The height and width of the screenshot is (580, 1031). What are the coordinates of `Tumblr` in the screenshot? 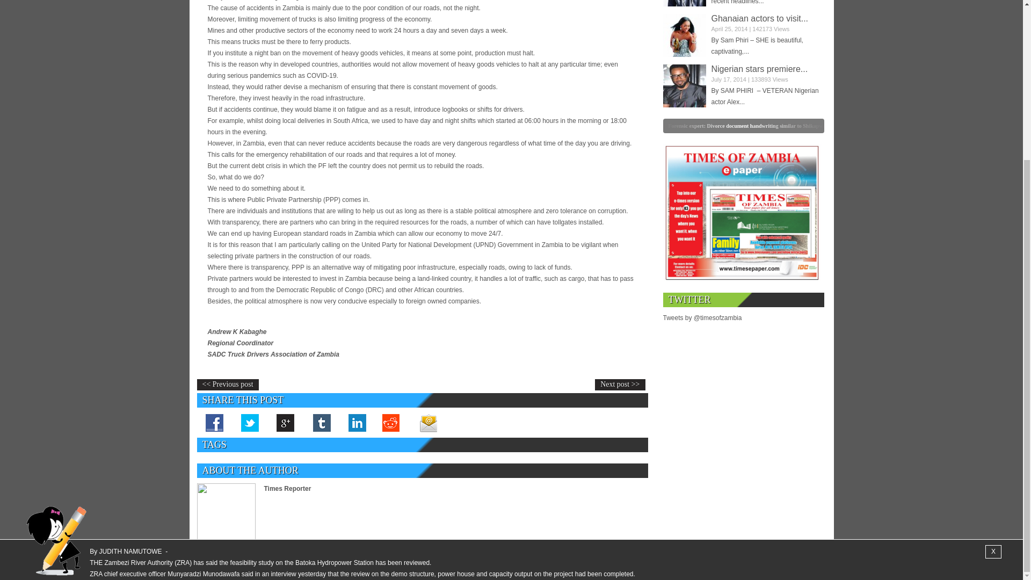 It's located at (321, 422).